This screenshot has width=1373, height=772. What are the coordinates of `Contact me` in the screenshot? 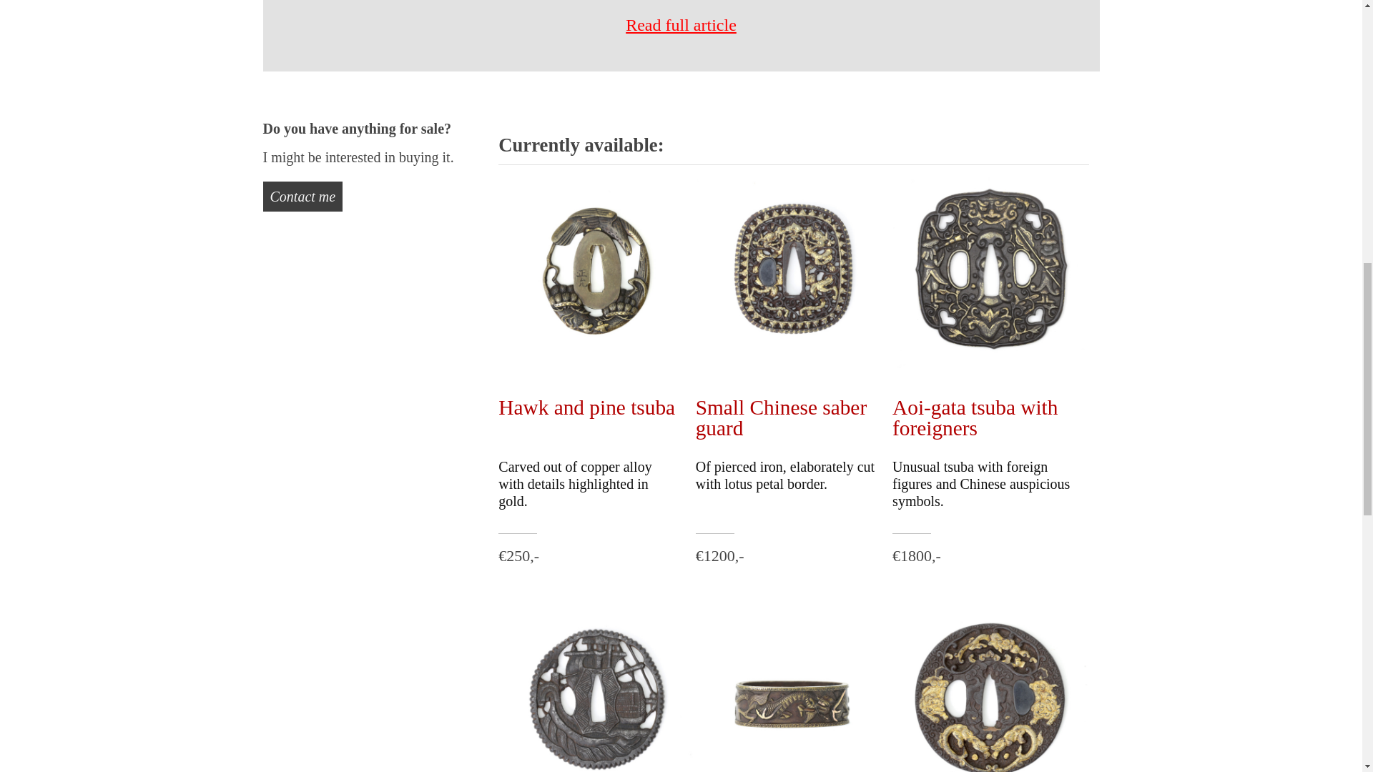 It's located at (303, 196).